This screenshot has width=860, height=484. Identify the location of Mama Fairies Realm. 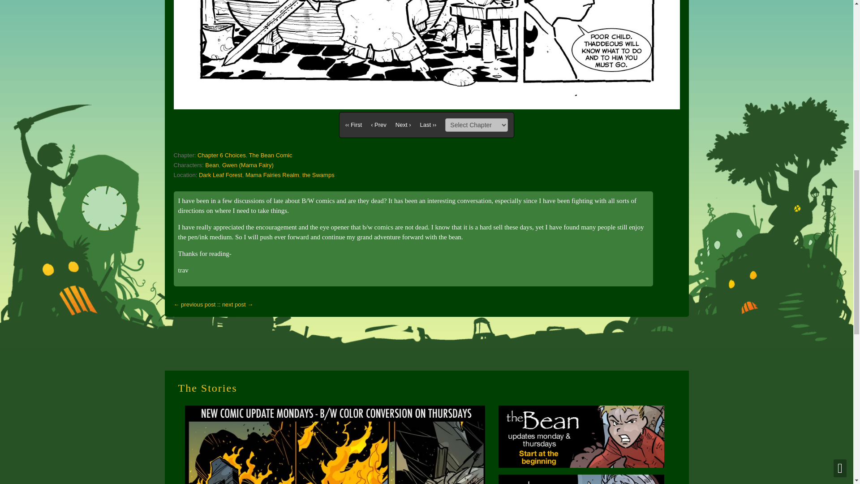
(272, 175).